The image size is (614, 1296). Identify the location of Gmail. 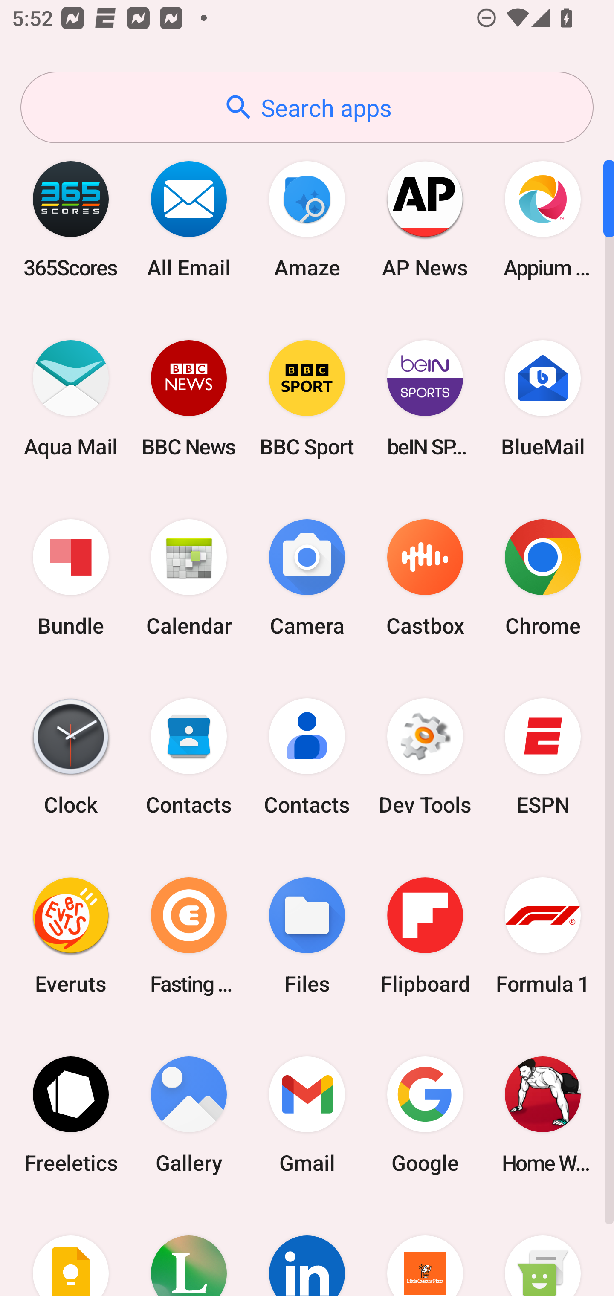
(307, 1114).